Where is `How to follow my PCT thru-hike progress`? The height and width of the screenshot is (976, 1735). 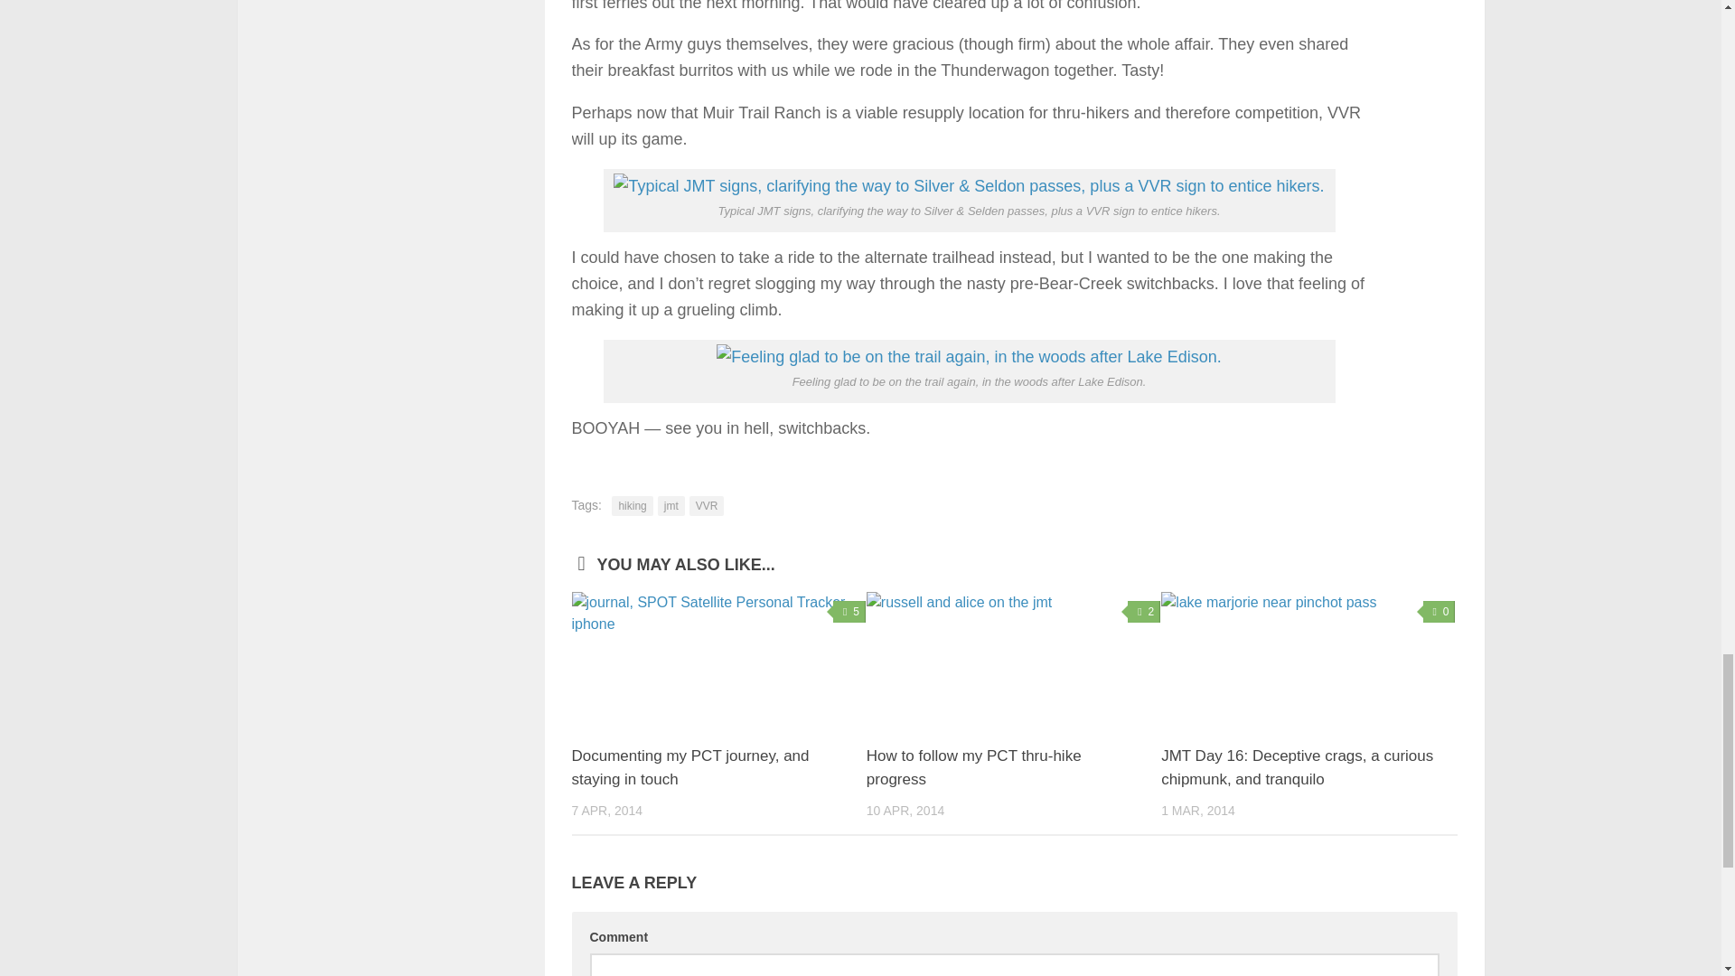 How to follow my PCT thru-hike progress is located at coordinates (1013, 660).